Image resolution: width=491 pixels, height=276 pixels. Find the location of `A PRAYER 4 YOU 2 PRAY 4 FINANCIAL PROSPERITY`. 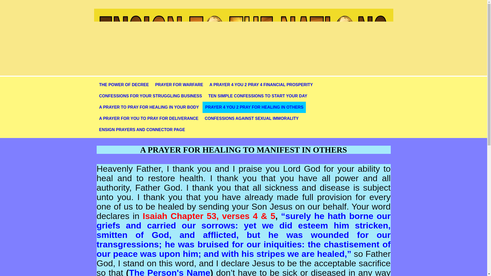

A PRAYER 4 YOU 2 PRAY 4 FINANCIAL PROSPERITY is located at coordinates (261, 85).